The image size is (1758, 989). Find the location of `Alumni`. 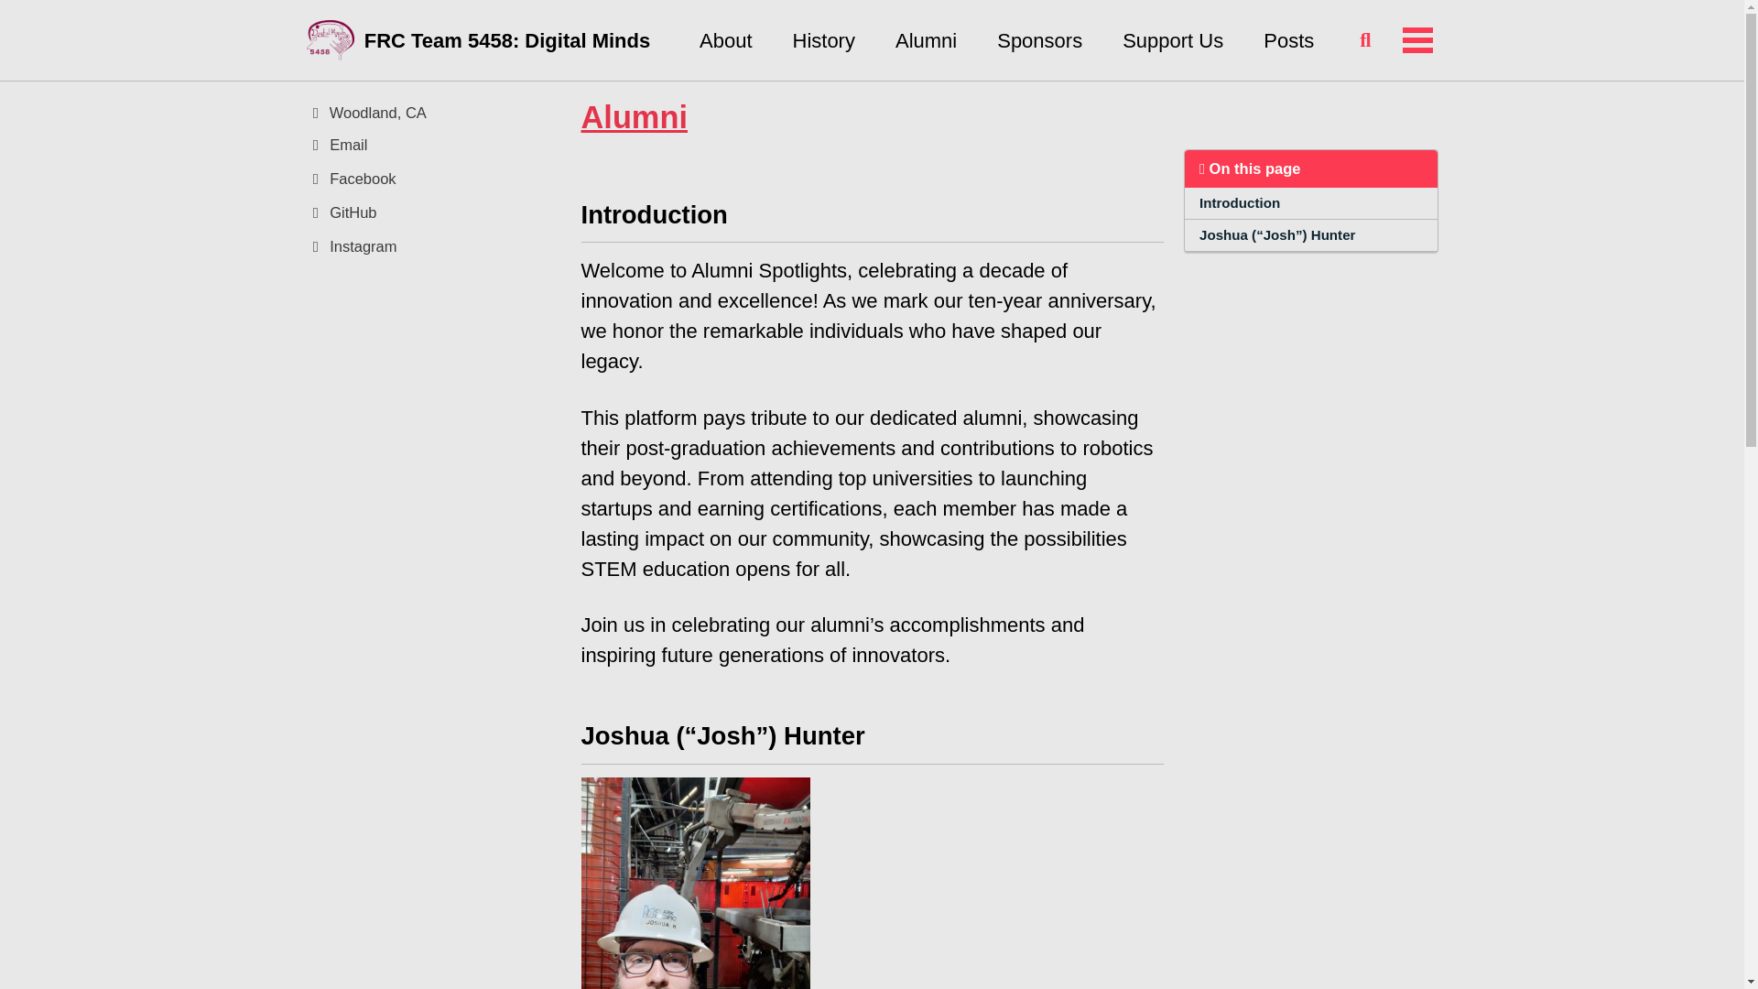

Alumni is located at coordinates (925, 40).